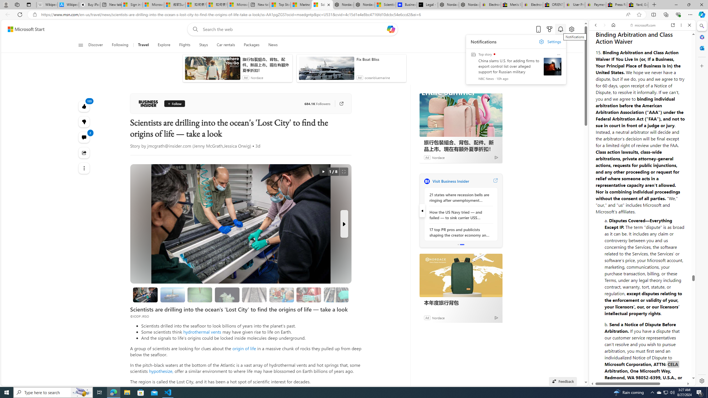 This screenshot has width=708, height=398. I want to click on Home, so click(613, 25).